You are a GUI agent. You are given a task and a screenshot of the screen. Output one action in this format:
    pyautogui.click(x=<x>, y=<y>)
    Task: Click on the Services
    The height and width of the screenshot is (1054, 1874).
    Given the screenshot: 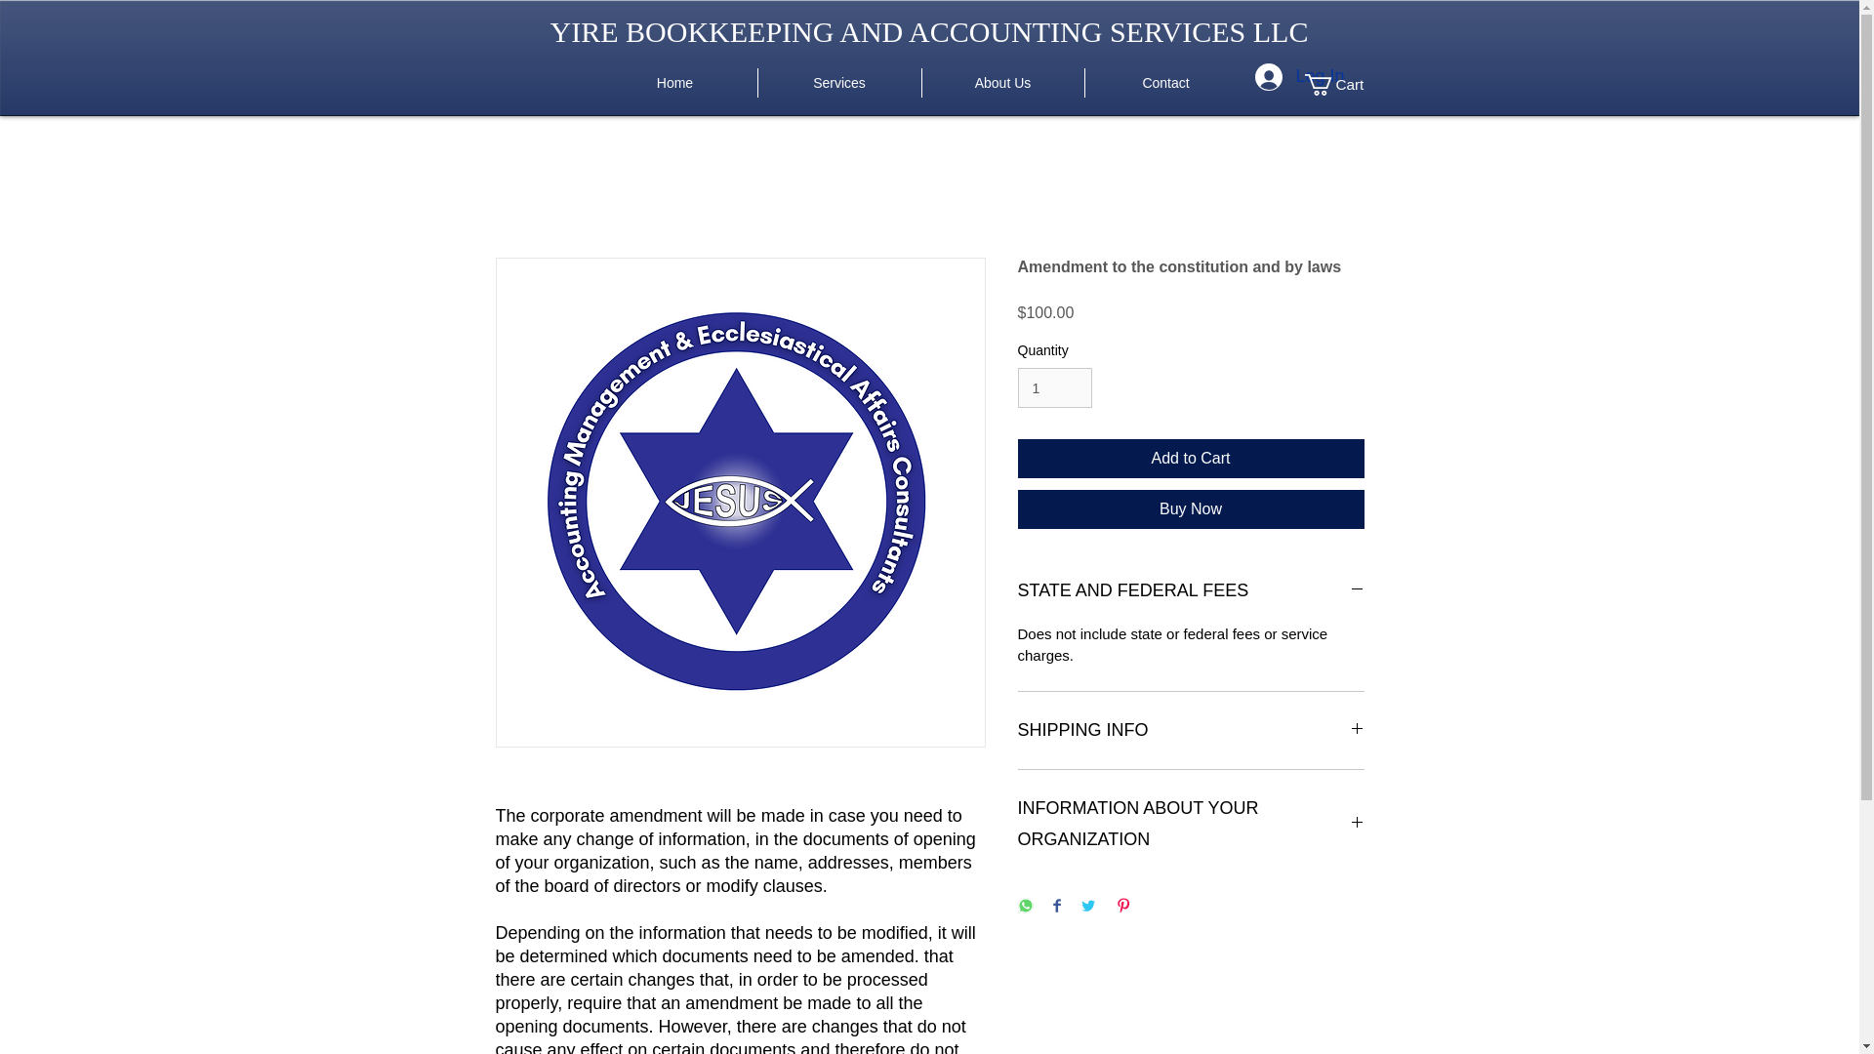 What is the action you would take?
    pyautogui.click(x=837, y=83)
    